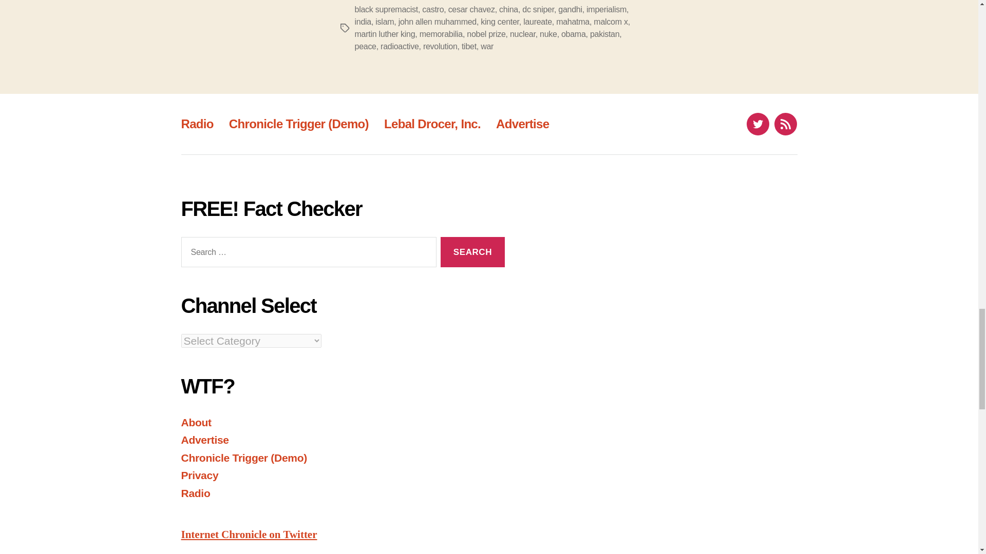 Image resolution: width=986 pixels, height=554 pixels. I want to click on martin luther king, so click(384, 34).